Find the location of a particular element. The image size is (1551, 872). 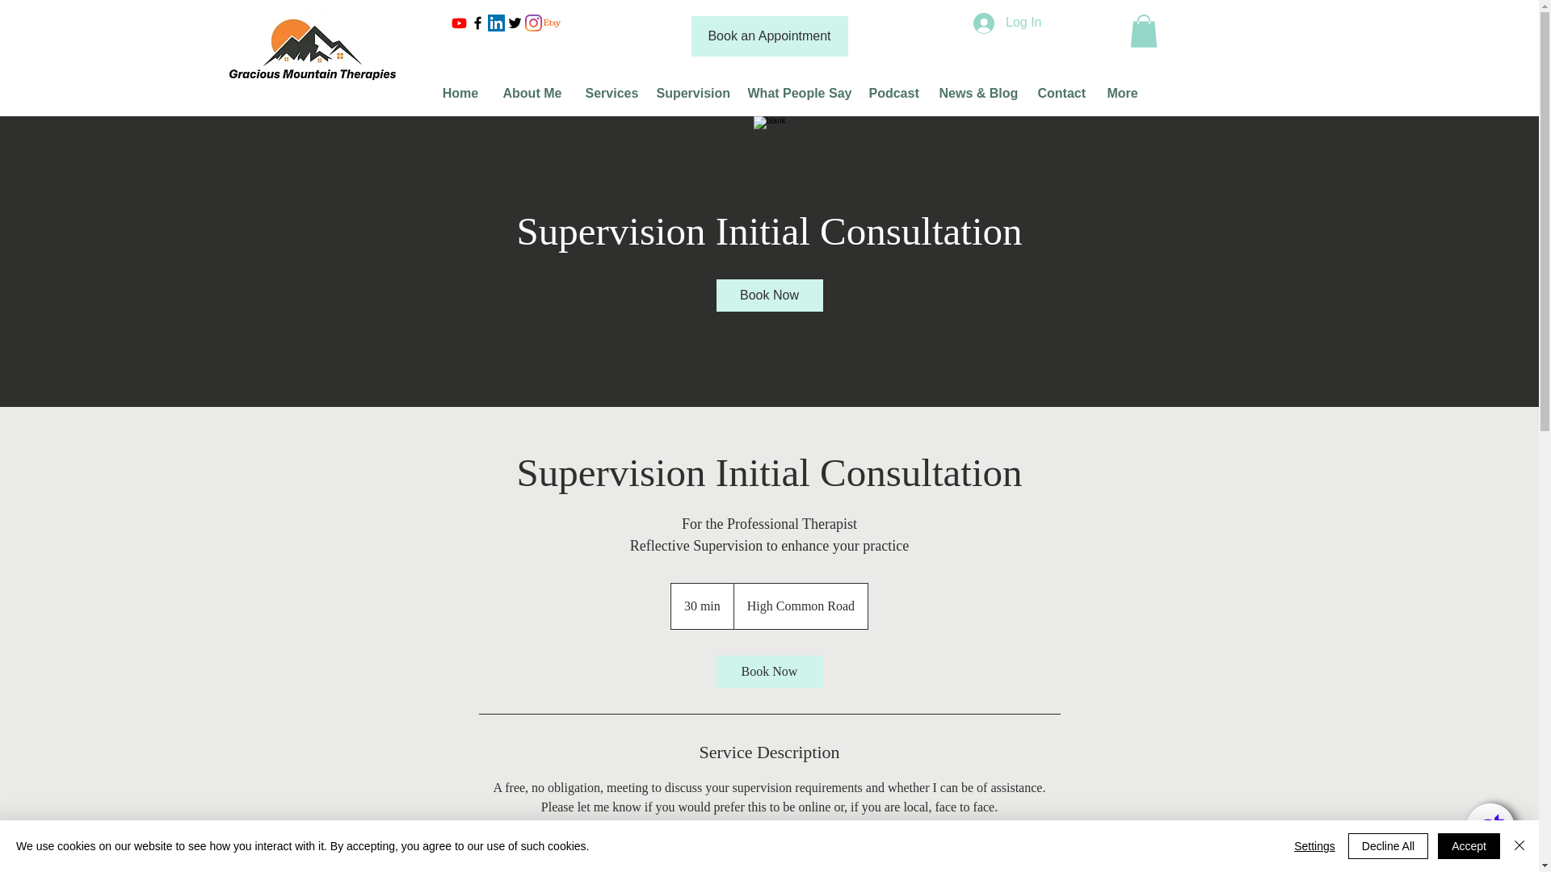

Book Now is located at coordinates (768, 295).